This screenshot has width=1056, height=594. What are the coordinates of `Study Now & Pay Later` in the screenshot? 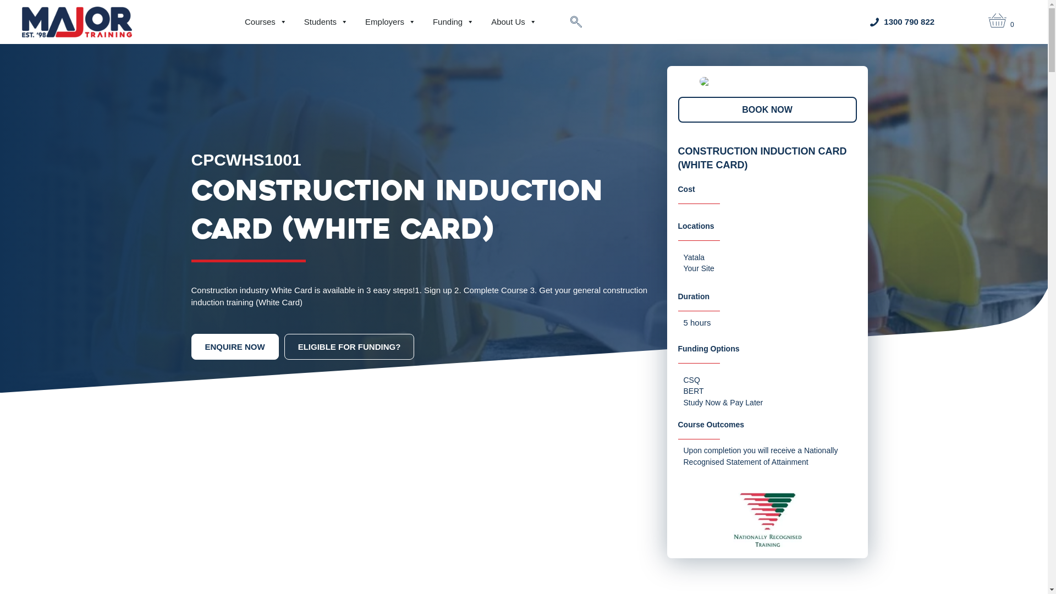 It's located at (723, 403).